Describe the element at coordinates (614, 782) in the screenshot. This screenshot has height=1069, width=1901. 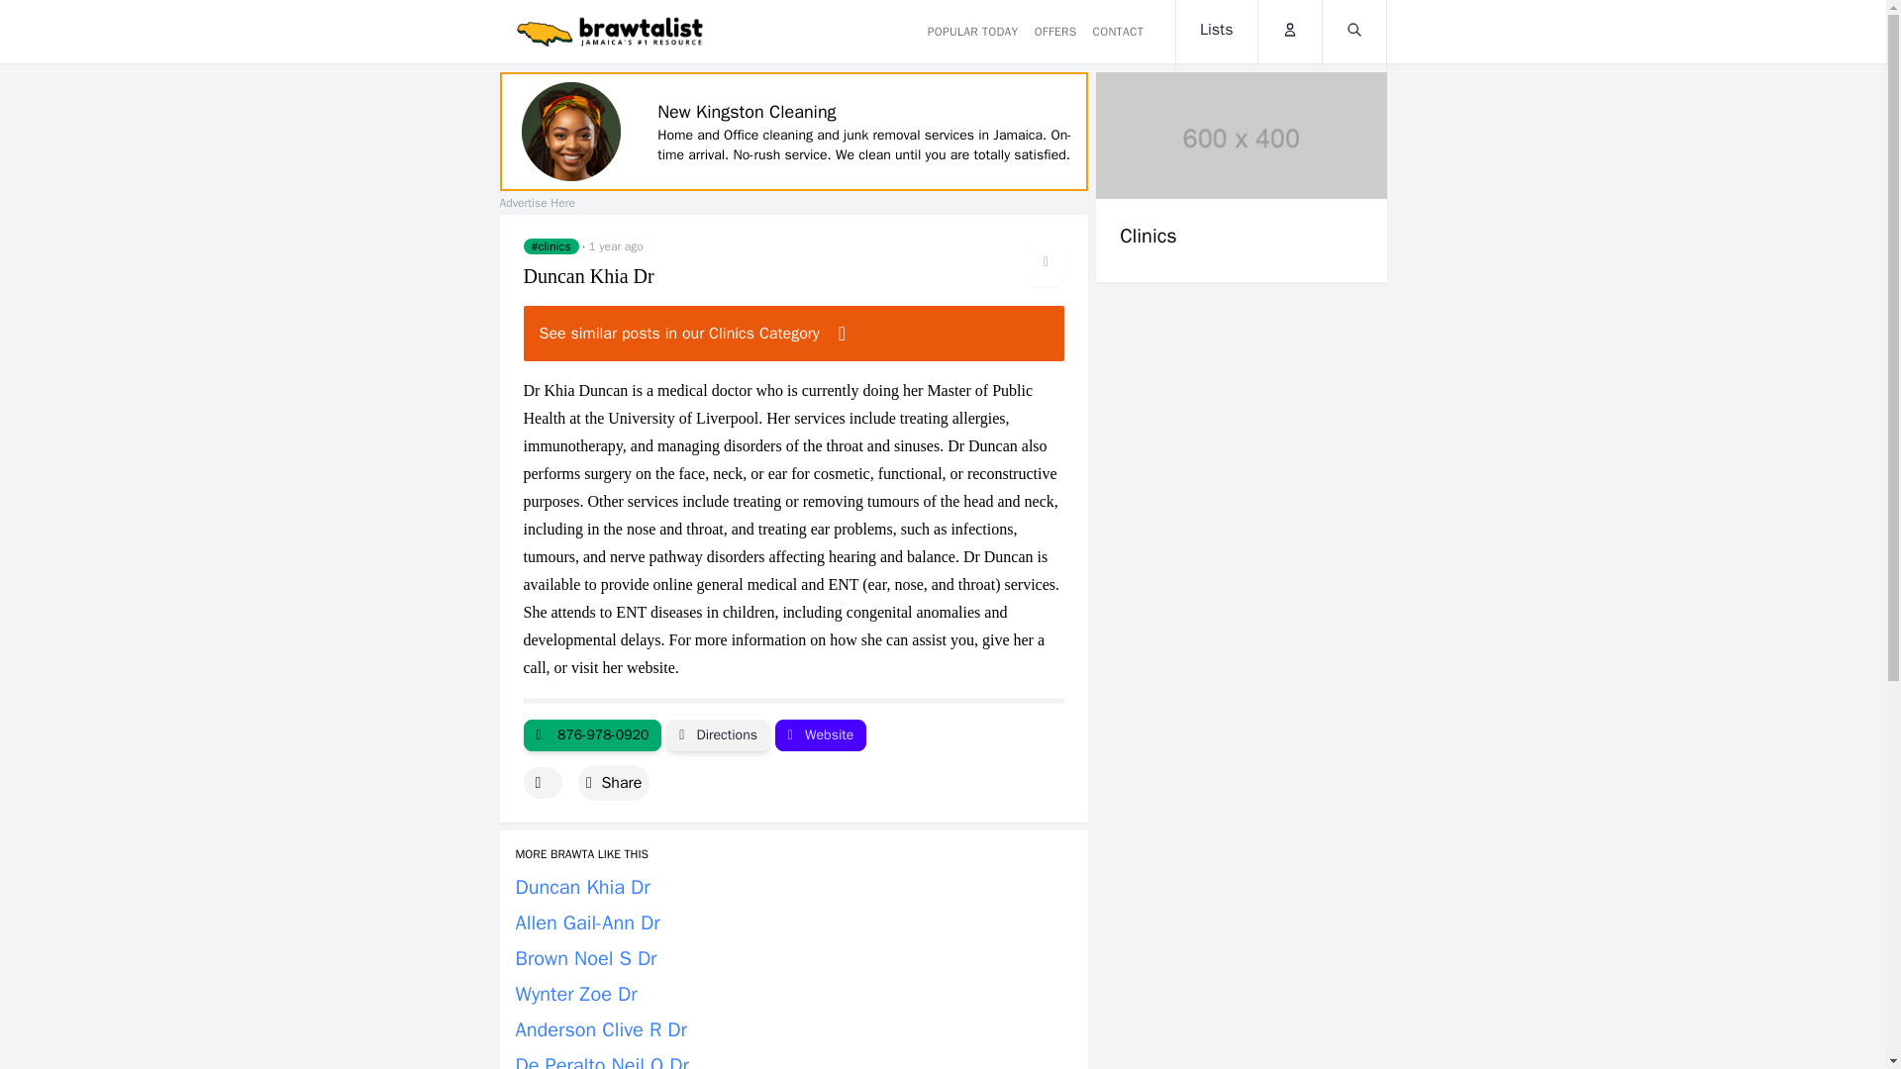
I see `Share` at that location.